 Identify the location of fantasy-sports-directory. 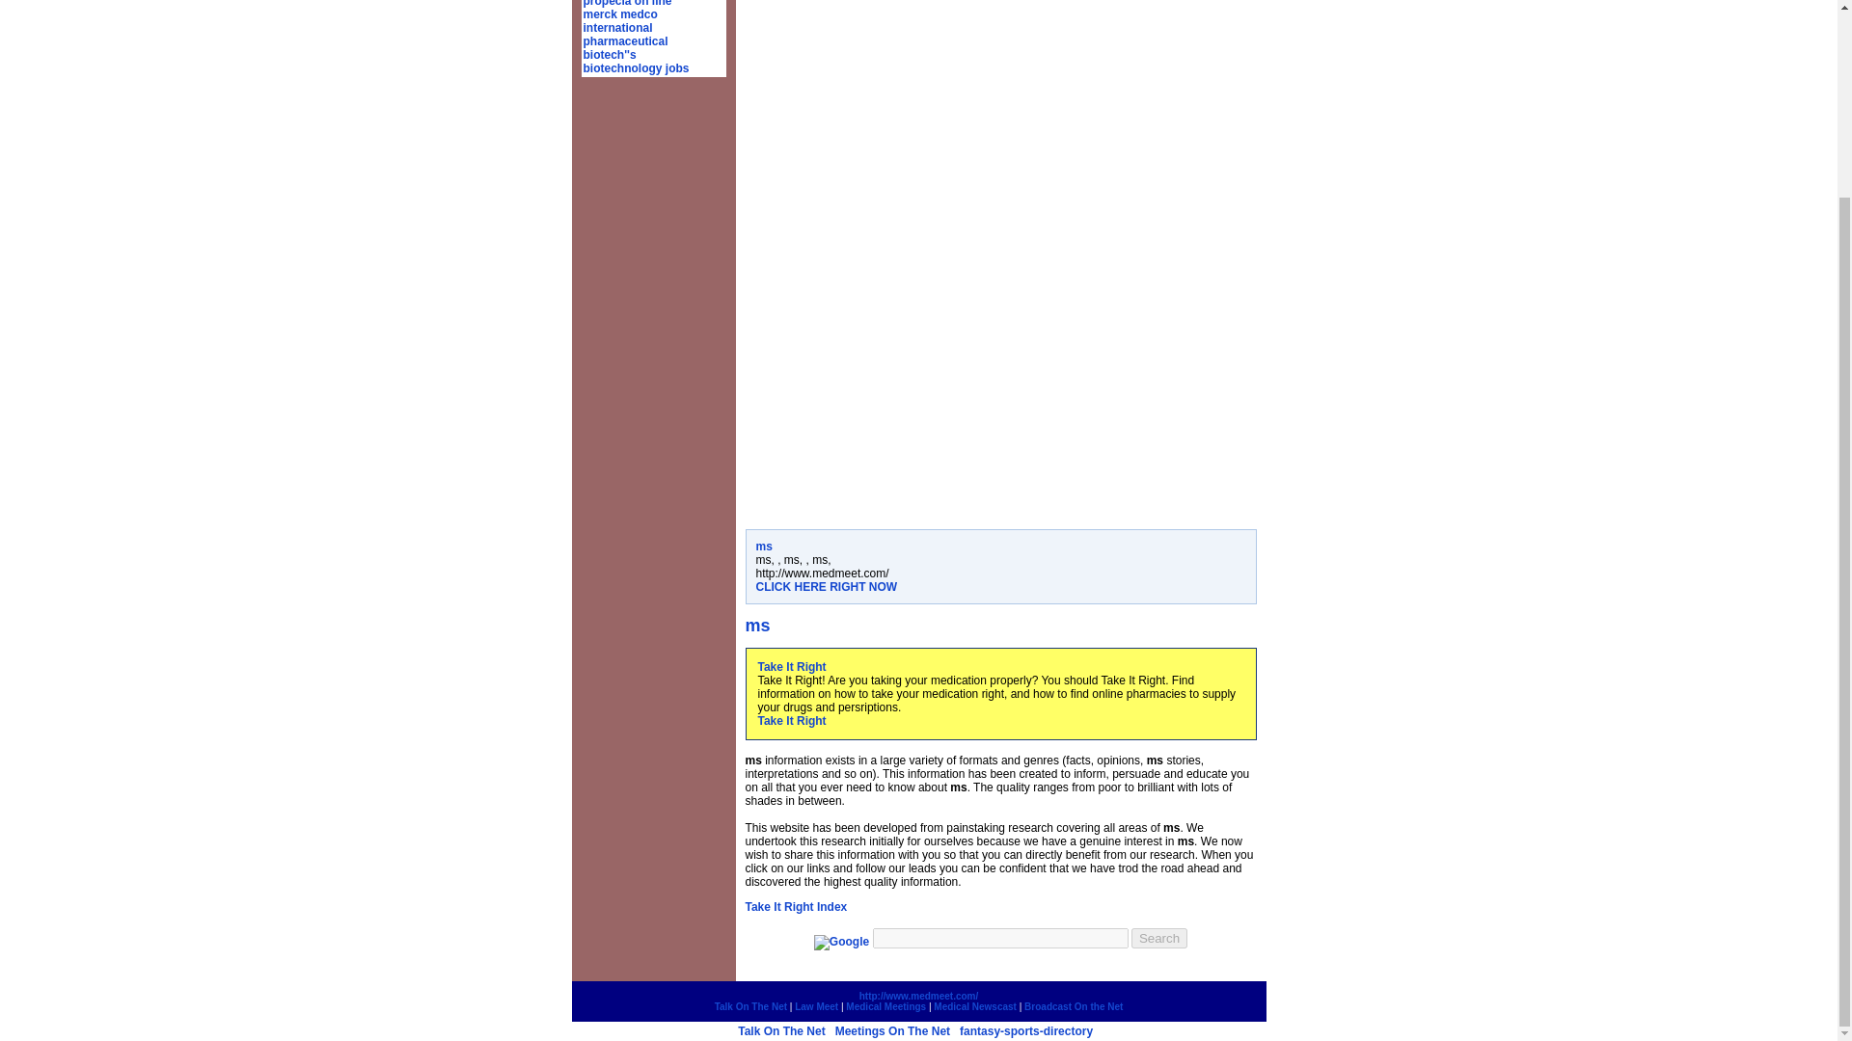
(1025, 1030).